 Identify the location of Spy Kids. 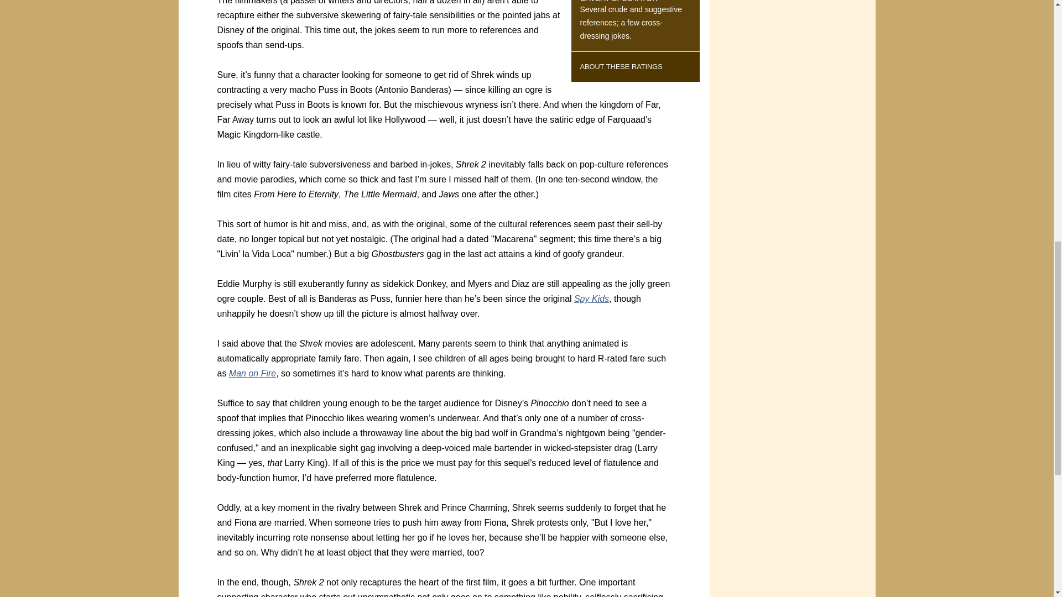
(591, 298).